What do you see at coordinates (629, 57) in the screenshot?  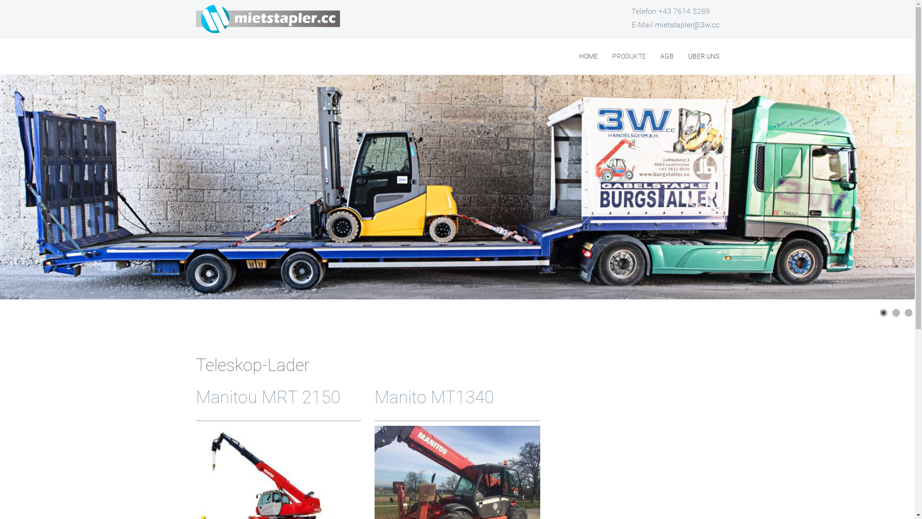 I see `PRODUKTE` at bounding box center [629, 57].